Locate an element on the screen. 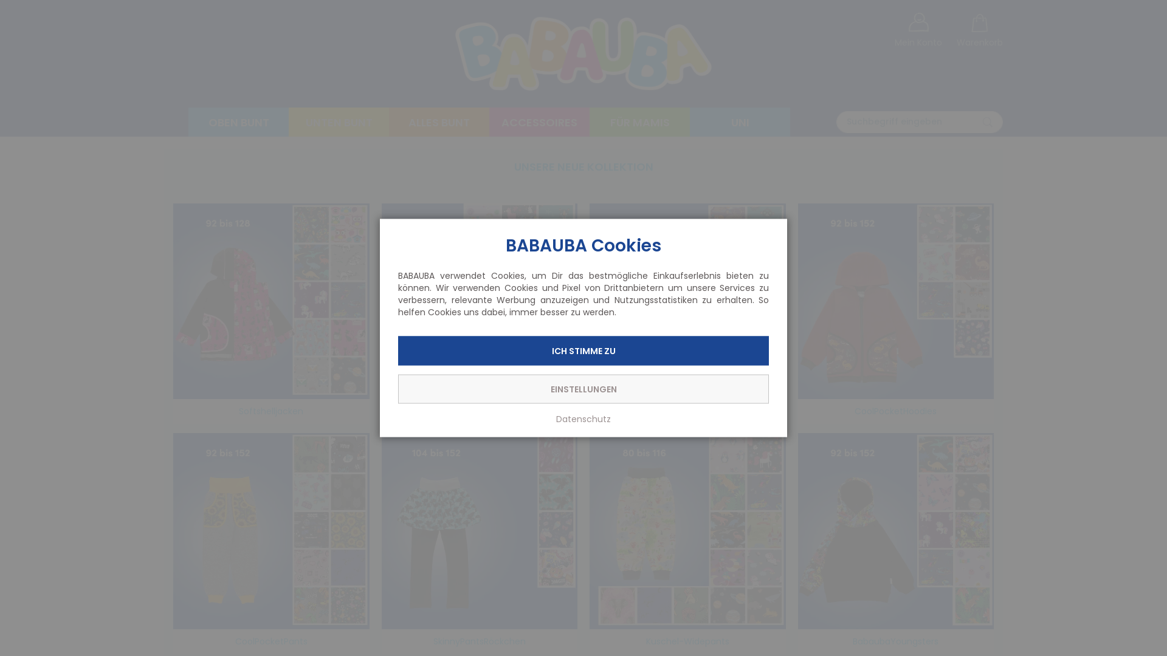  Latzhosen is located at coordinates (480, 301).